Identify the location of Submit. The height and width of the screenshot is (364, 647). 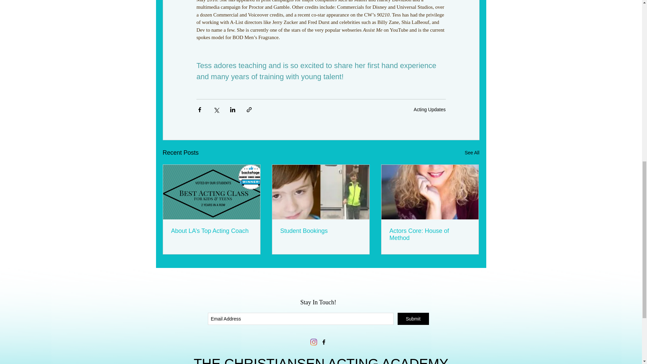
(413, 319).